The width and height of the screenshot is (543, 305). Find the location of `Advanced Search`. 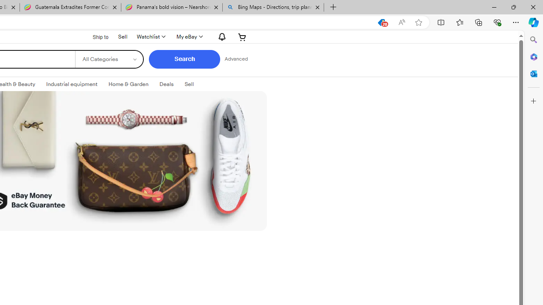

Advanced Search is located at coordinates (236, 59).